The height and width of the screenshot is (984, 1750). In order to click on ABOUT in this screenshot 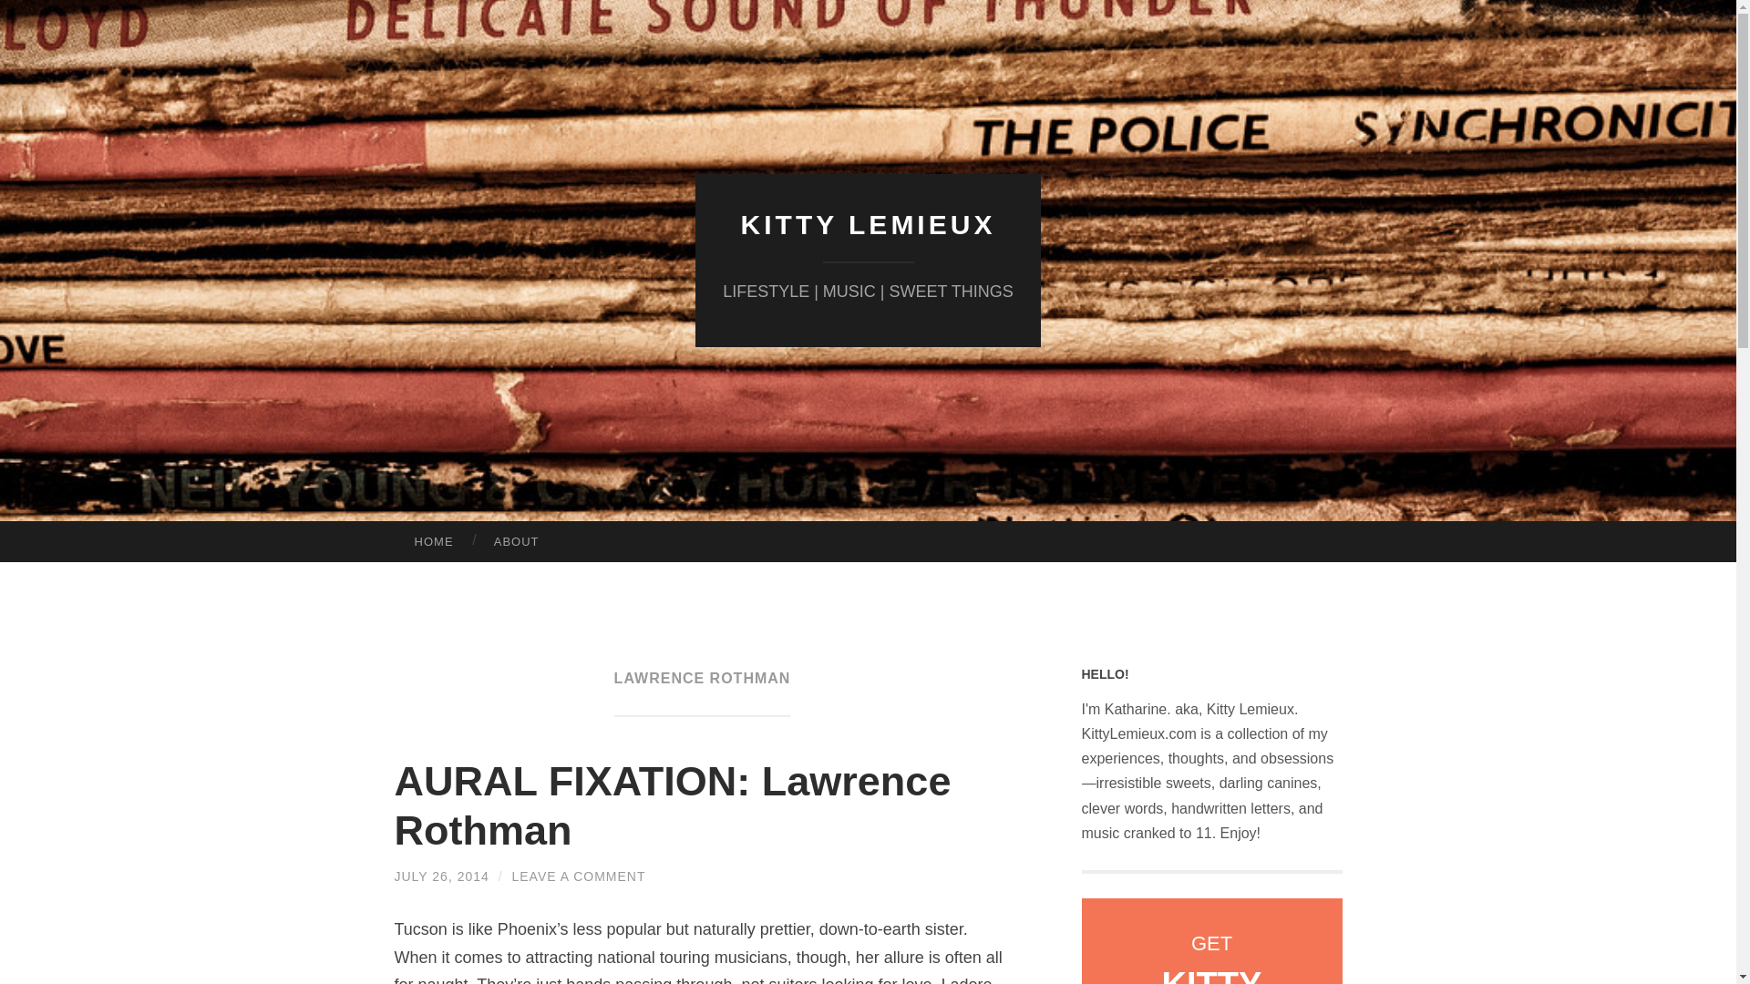, I will do `click(517, 541)`.